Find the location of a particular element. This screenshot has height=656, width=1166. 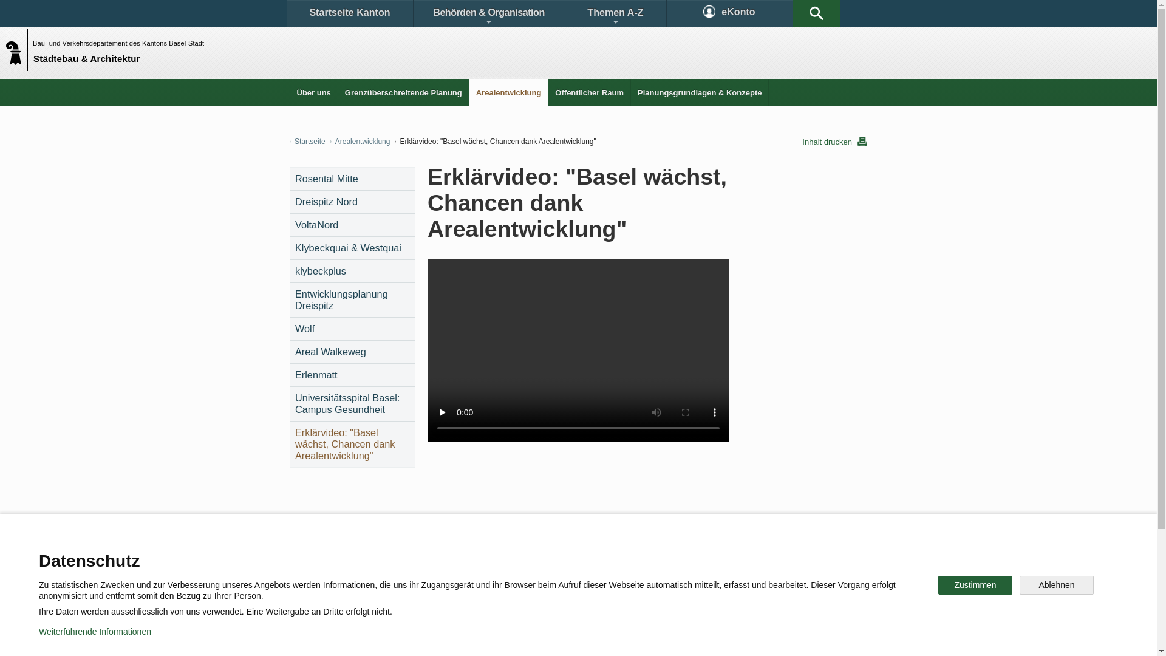

Gesetze is located at coordinates (564, 555).